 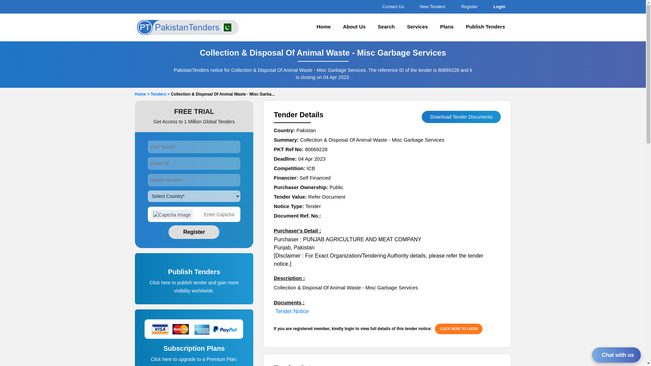 I want to click on Publish Tenders, so click(x=194, y=277).